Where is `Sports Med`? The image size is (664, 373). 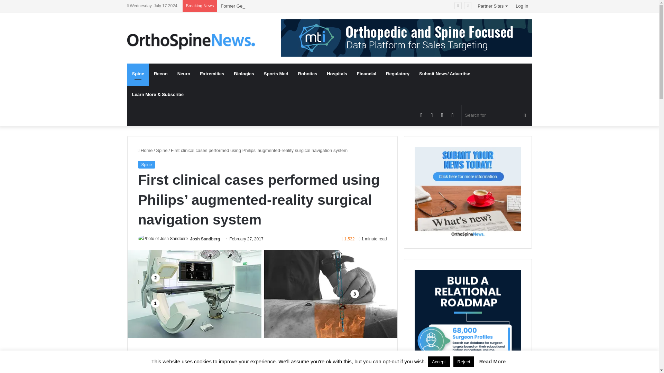
Sports Med is located at coordinates (276, 74).